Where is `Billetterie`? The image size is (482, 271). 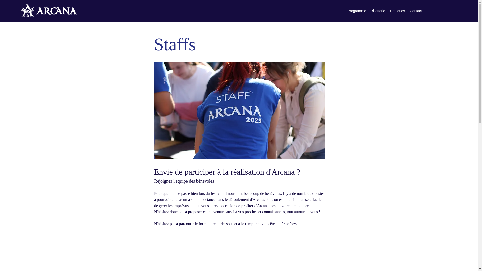
Billetterie is located at coordinates (378, 11).